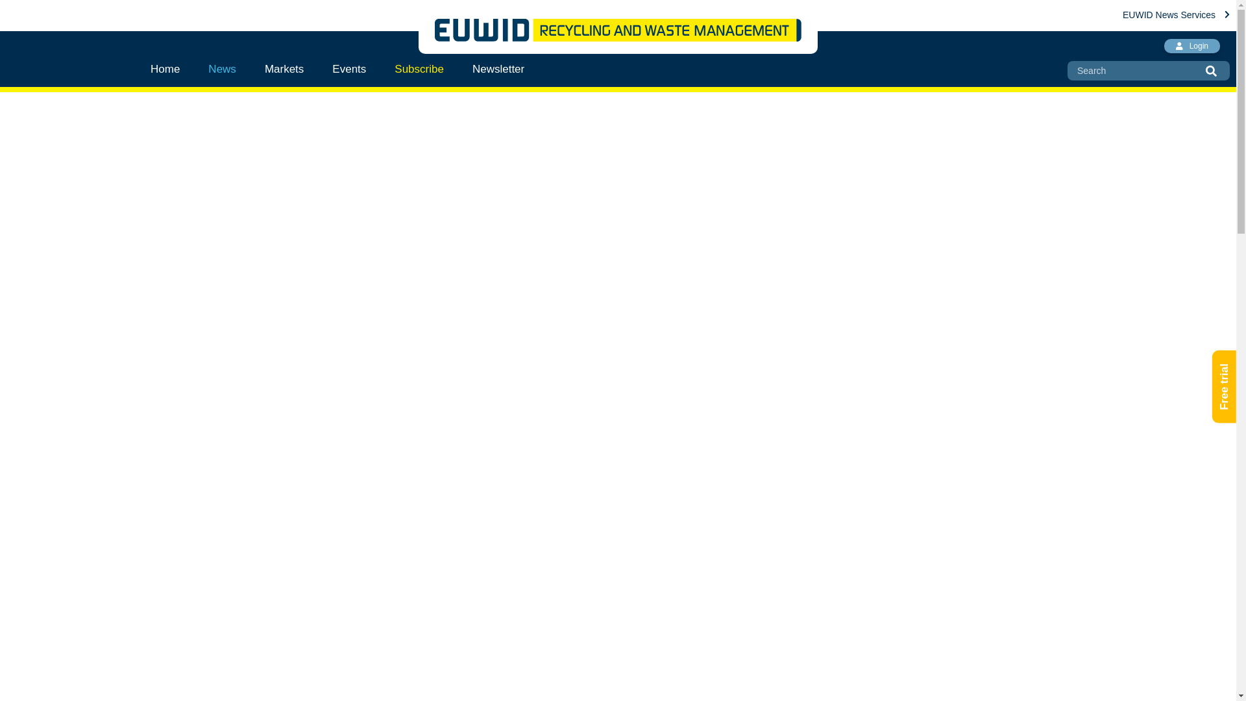 The width and height of the screenshot is (1246, 701). I want to click on Login, so click(1191, 46).